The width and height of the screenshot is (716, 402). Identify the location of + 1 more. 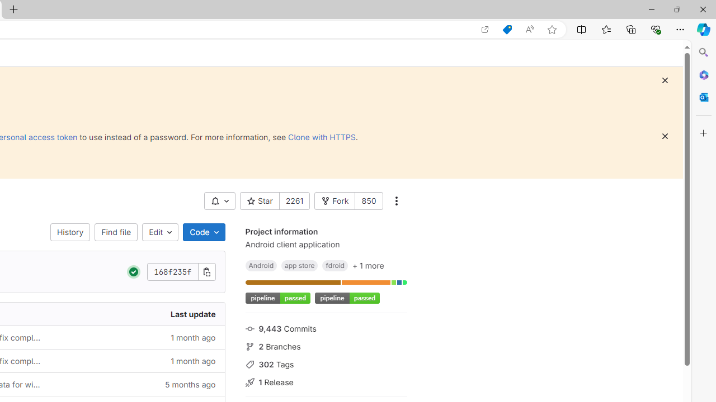
(368, 265).